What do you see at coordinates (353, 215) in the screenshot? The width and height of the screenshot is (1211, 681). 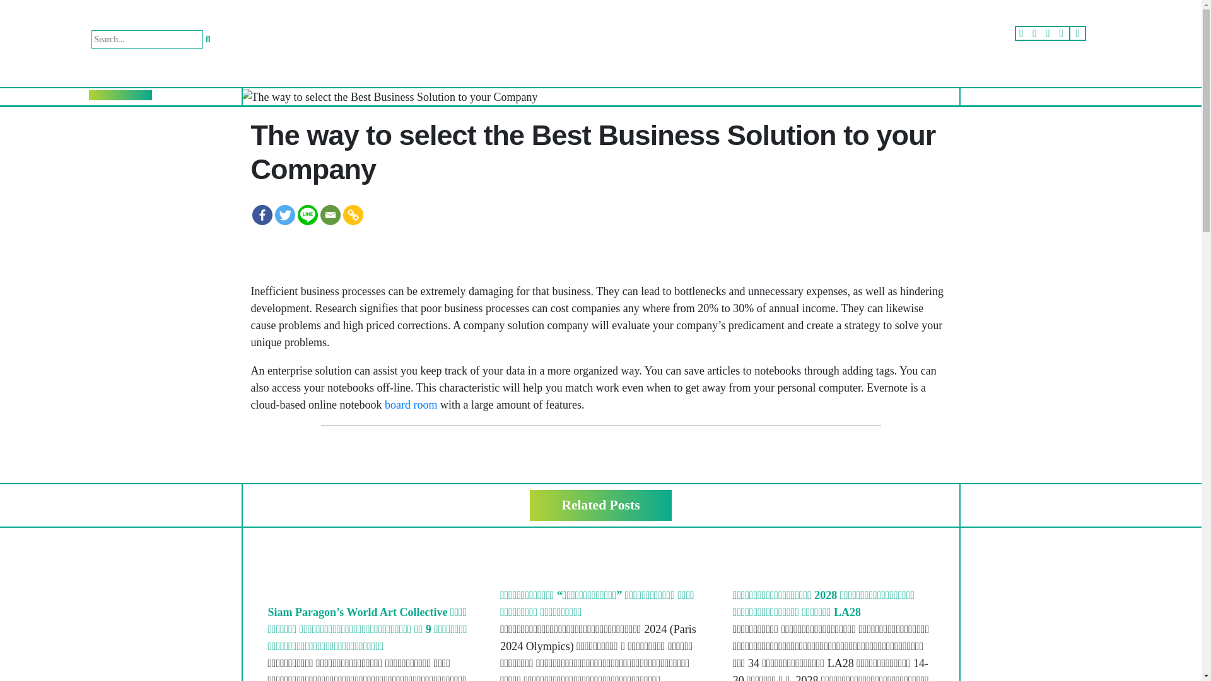 I see `Copy Link` at bounding box center [353, 215].